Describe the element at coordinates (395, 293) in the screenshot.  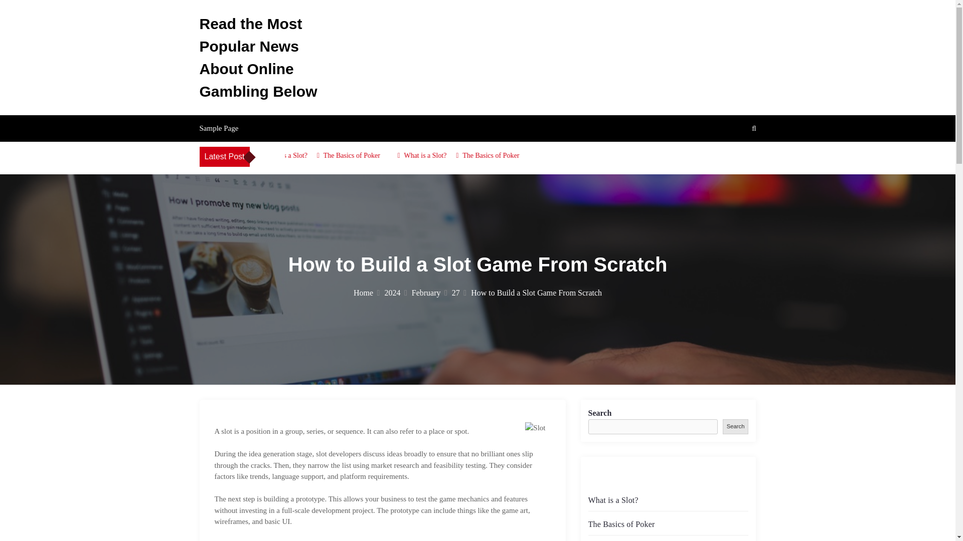
I see `2024` at that location.